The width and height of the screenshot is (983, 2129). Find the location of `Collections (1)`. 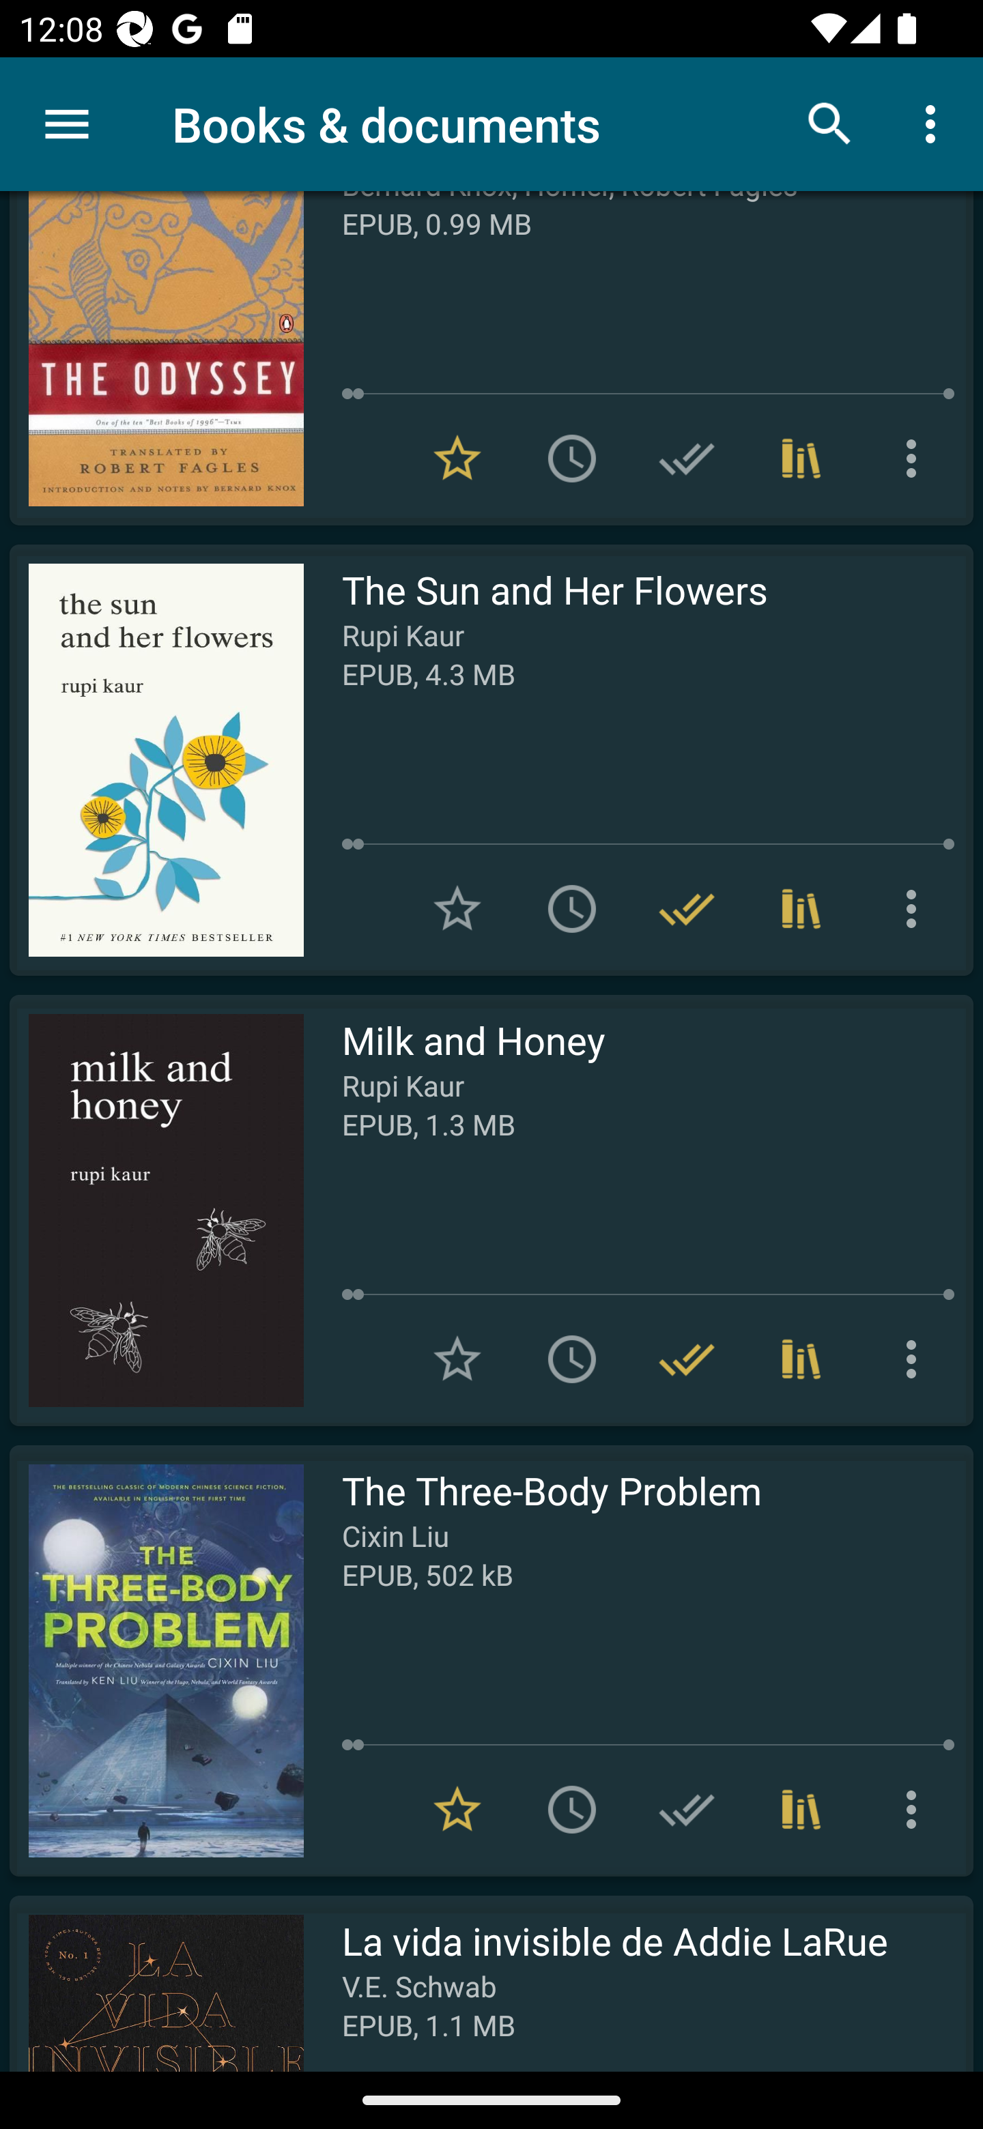

Collections (1) is located at coordinates (801, 1810).